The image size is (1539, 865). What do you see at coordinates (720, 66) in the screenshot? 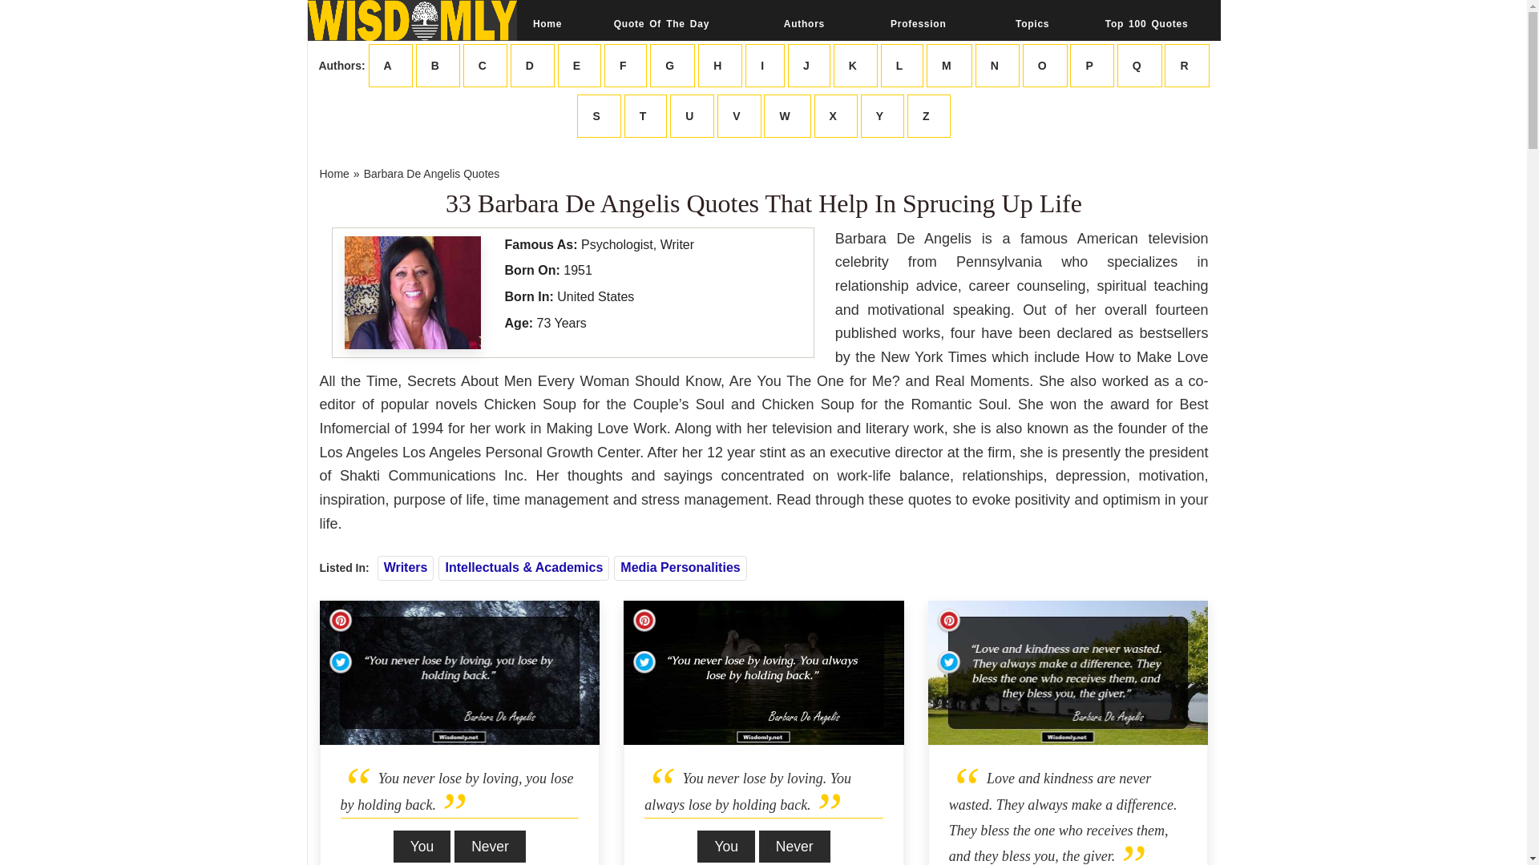
I see `H` at bounding box center [720, 66].